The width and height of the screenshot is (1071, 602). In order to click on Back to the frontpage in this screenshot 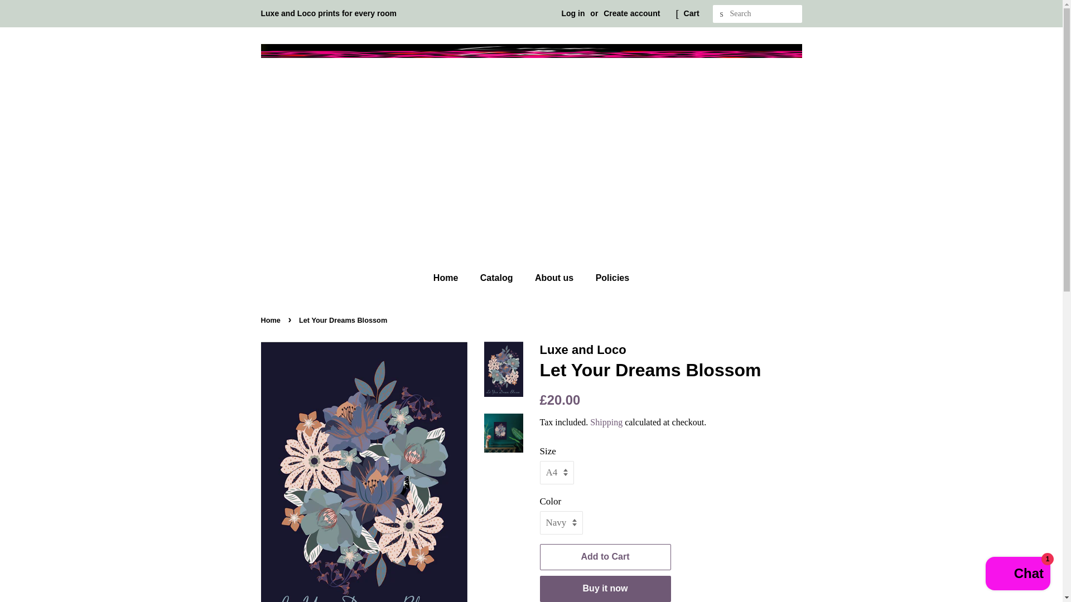, I will do `click(272, 320)`.